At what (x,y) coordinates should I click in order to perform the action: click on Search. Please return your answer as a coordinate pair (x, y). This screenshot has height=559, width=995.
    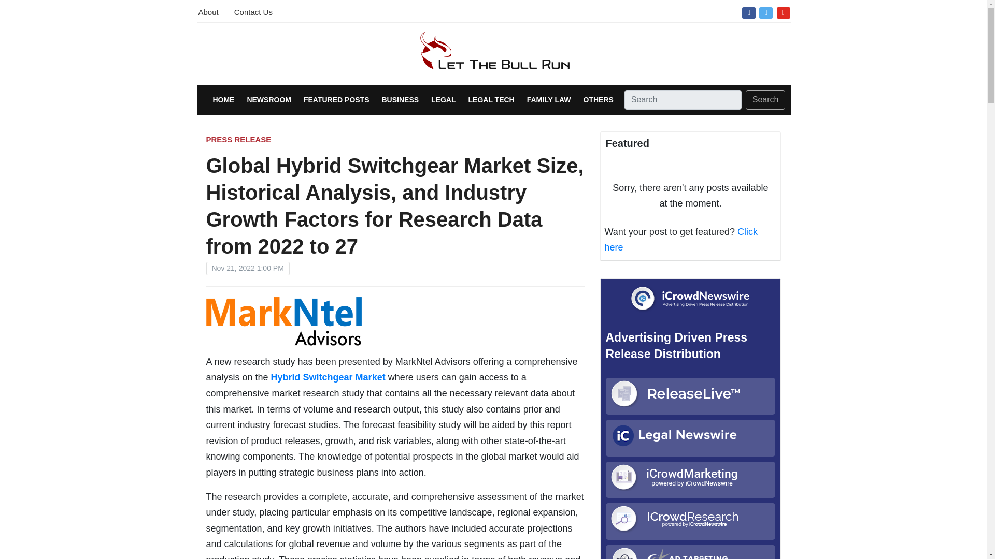
    Looking at the image, I should click on (765, 99).